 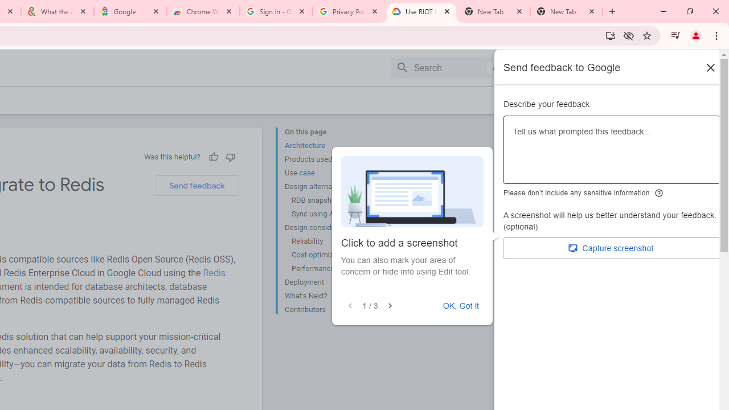 I want to click on Design considerations, so click(x=330, y=228).